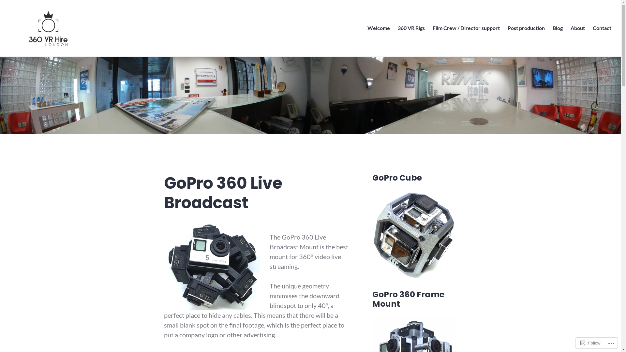  Describe the element at coordinates (590, 343) in the screenshot. I see `Follow` at that location.